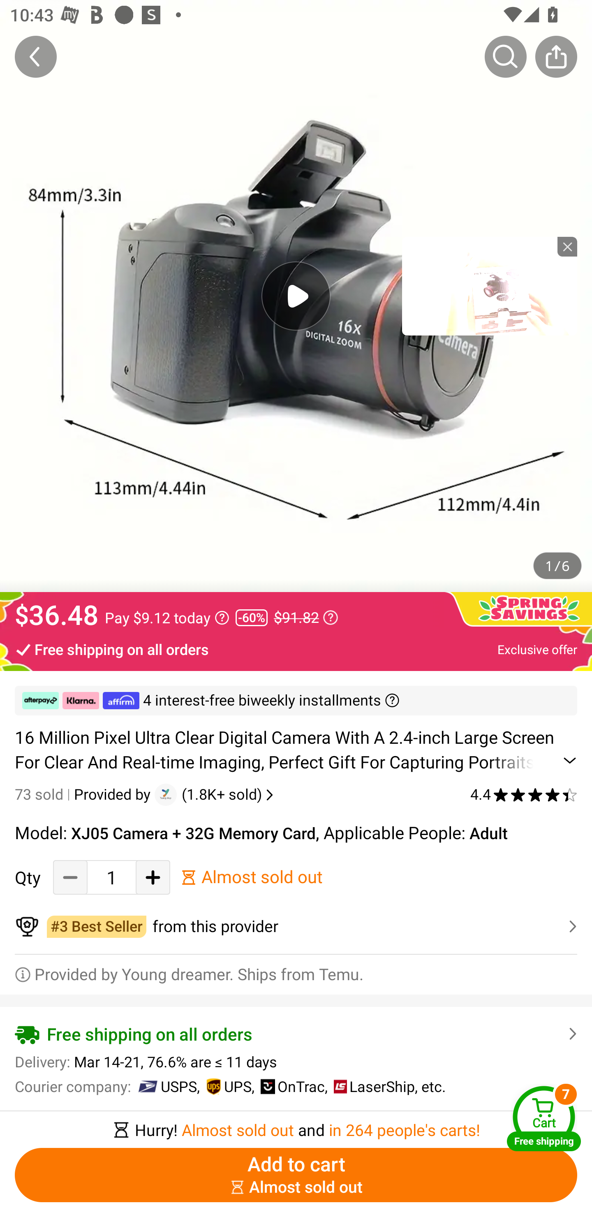 This screenshot has height=1217, width=592. I want to click on 1, so click(111, 877).